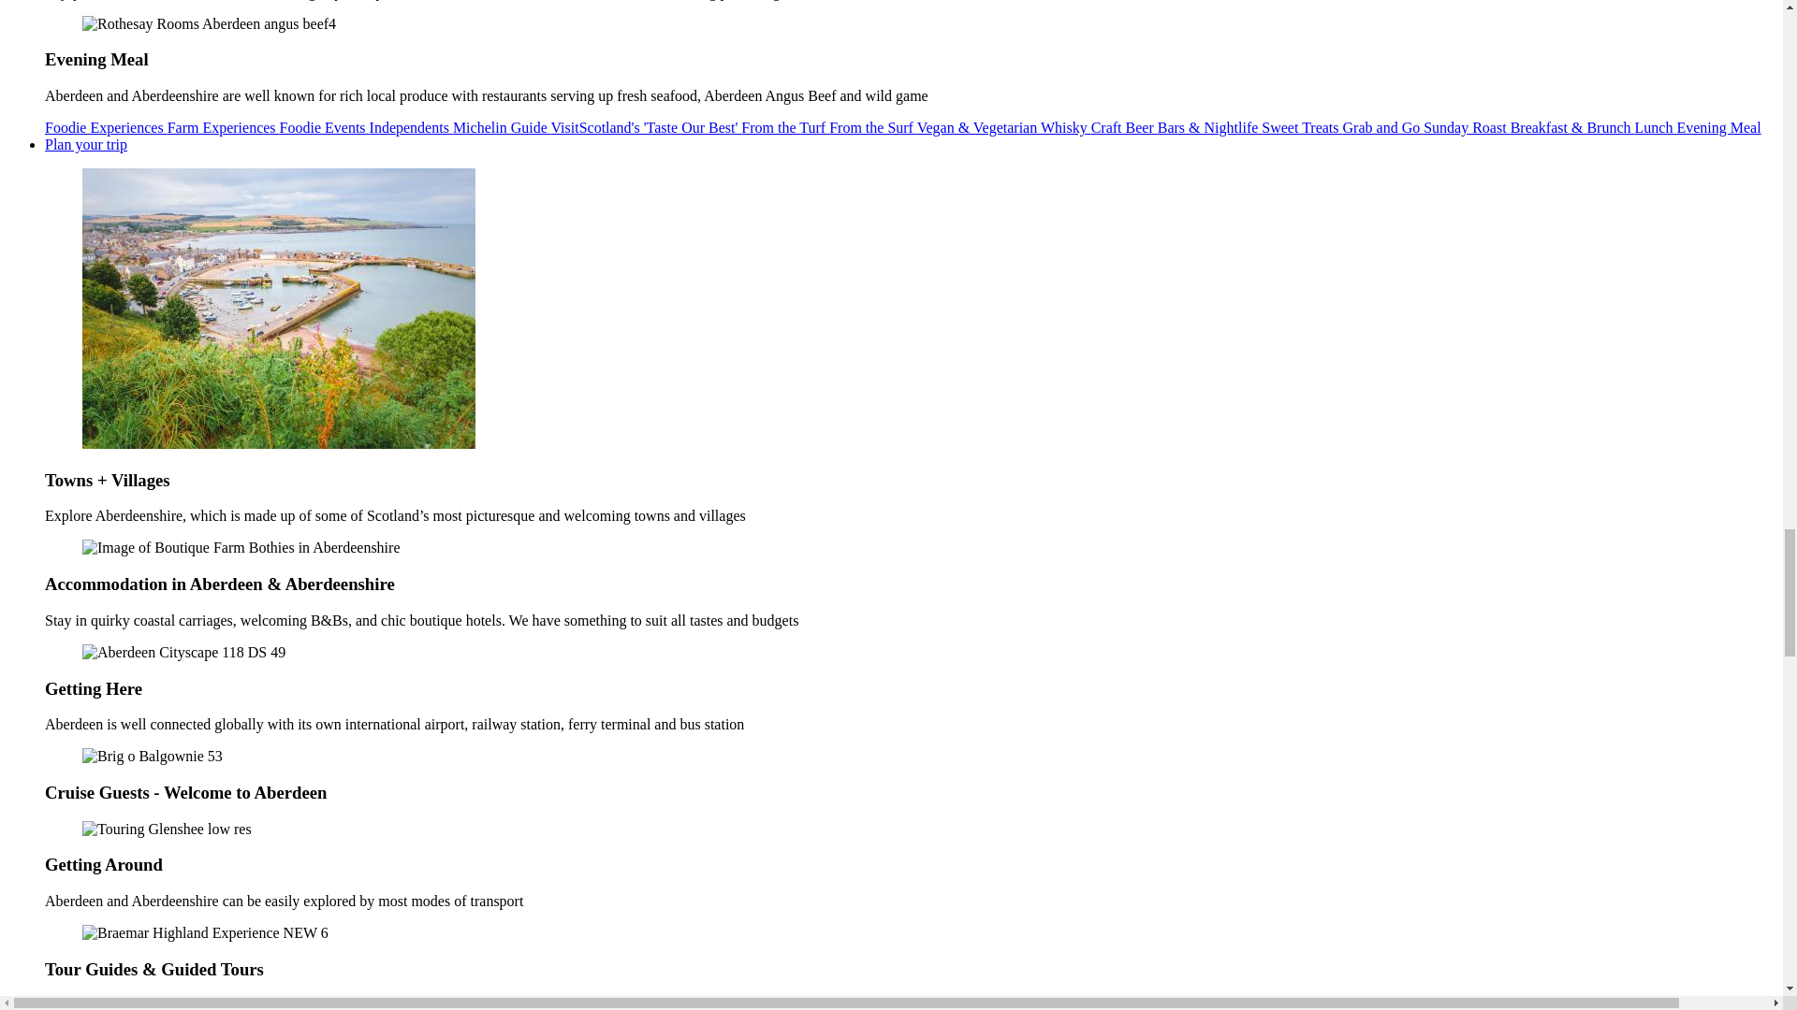 This screenshot has width=1797, height=1010. Describe the element at coordinates (1383, 127) in the screenshot. I see `Grab and Go` at that location.